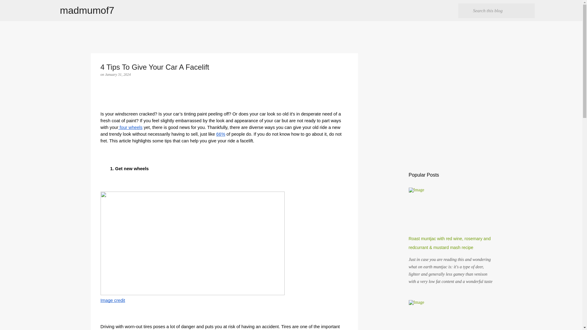 The image size is (587, 330). Describe the element at coordinates (130, 127) in the screenshot. I see ` four wheels` at that location.